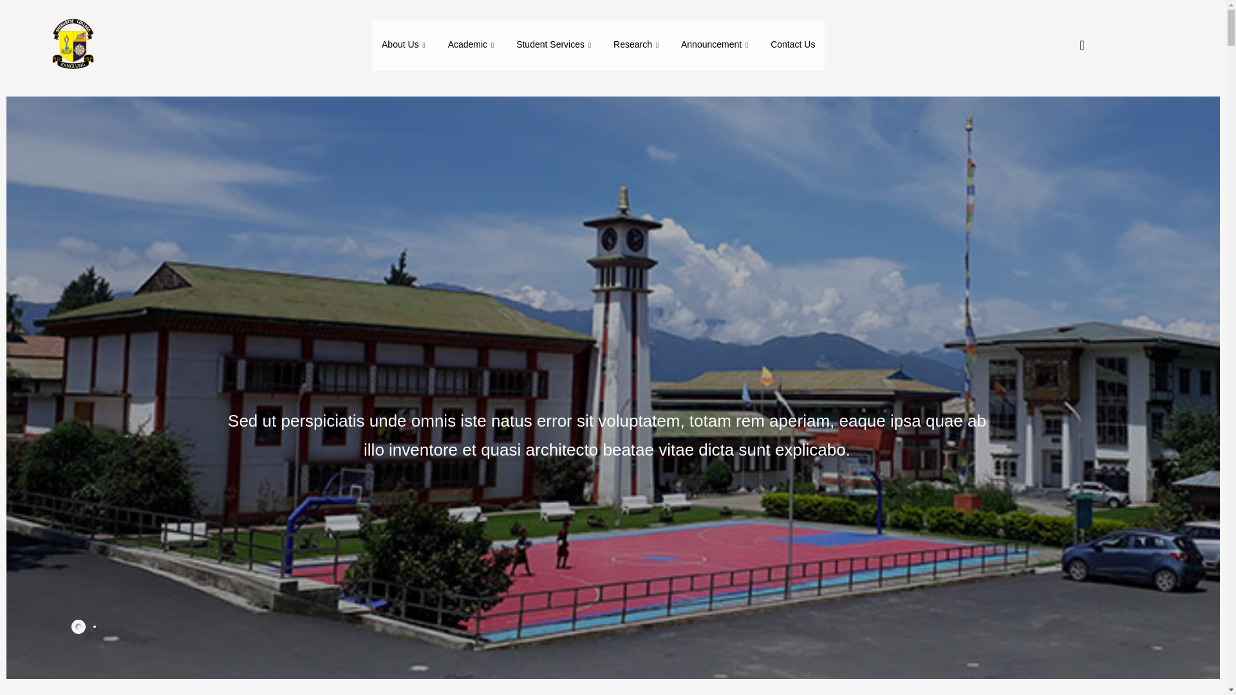  I want to click on Student Services, so click(555, 45).